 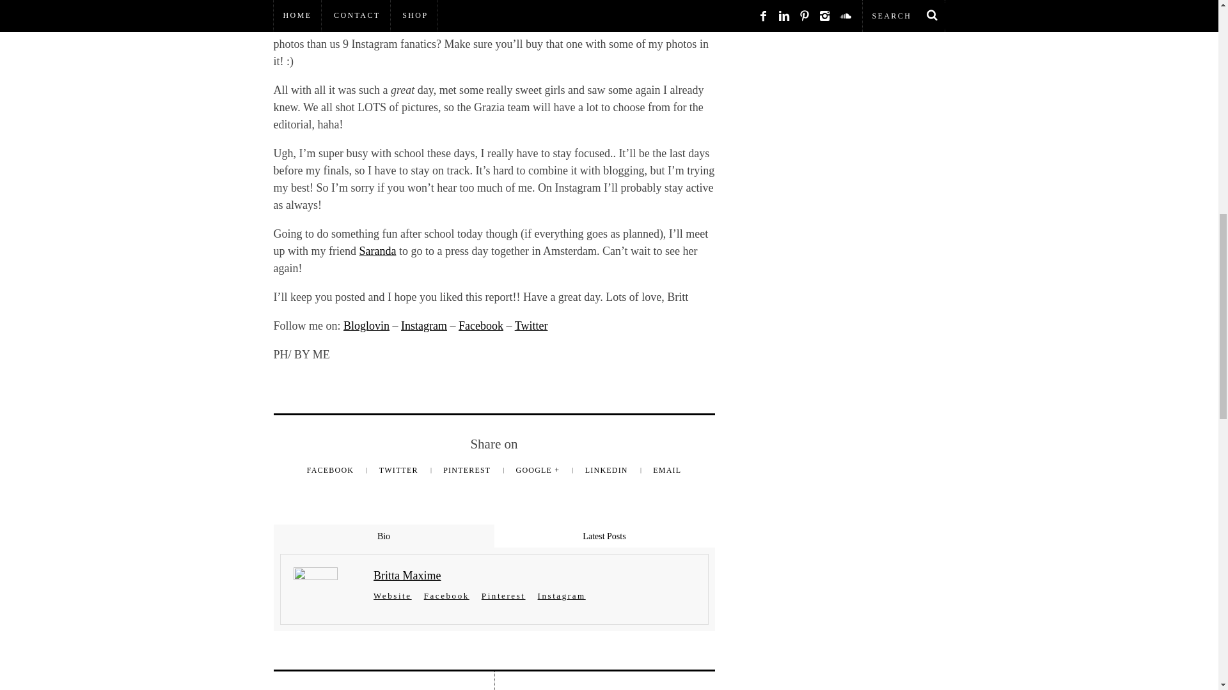 I want to click on Saranda, so click(x=377, y=250).